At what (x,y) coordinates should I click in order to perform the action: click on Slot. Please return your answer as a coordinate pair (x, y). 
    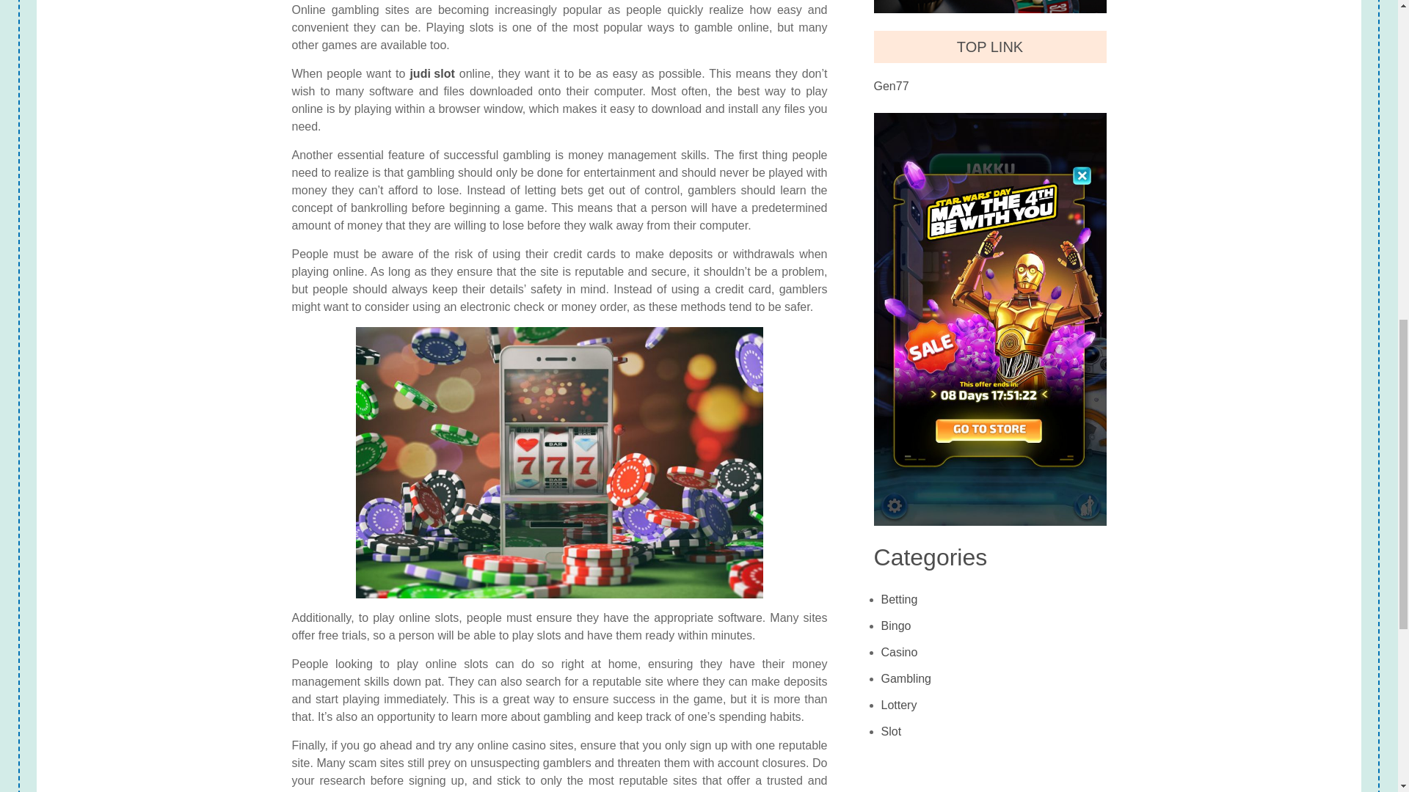
    Looking at the image, I should click on (891, 732).